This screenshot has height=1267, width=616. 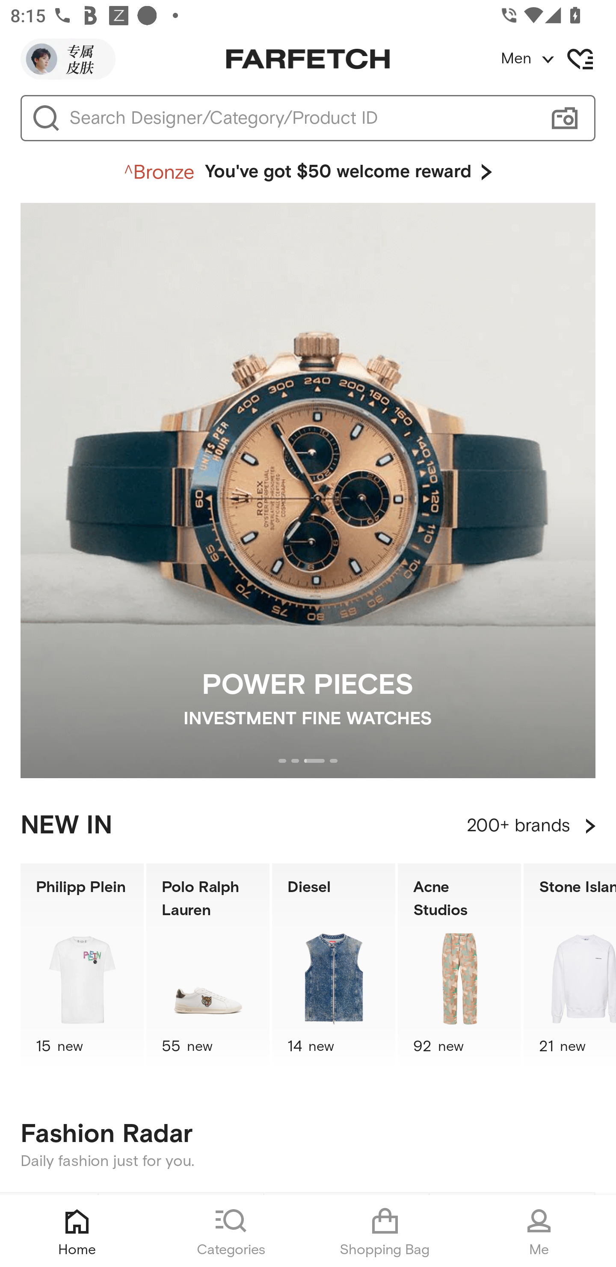 What do you see at coordinates (308, 172) in the screenshot?
I see `You've got $50 welcome reward` at bounding box center [308, 172].